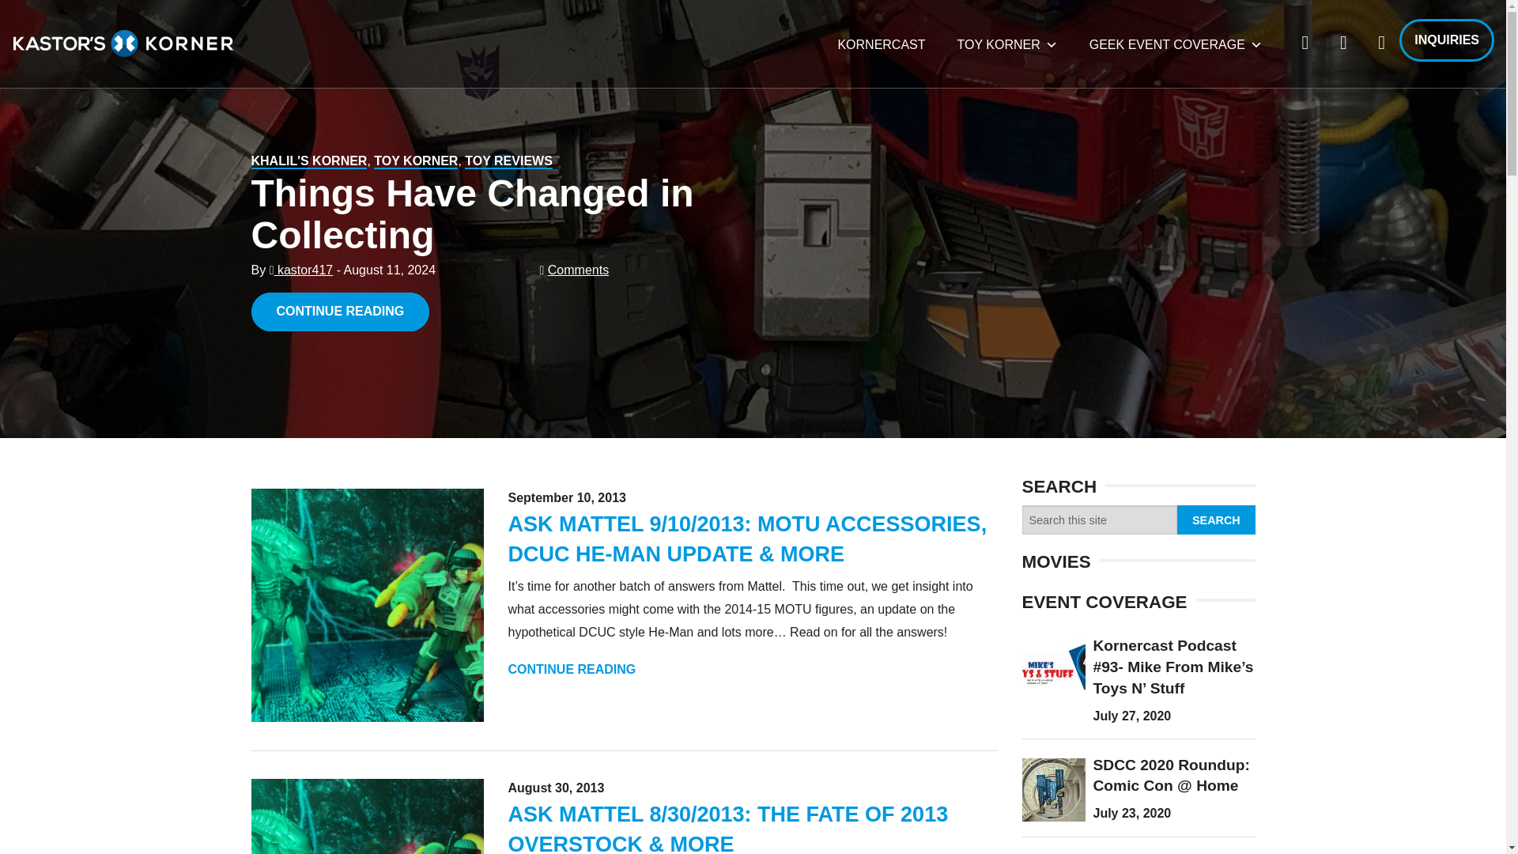 The image size is (1518, 854). Describe the element at coordinates (309, 161) in the screenshot. I see `KHALIL'S KORNER` at that location.